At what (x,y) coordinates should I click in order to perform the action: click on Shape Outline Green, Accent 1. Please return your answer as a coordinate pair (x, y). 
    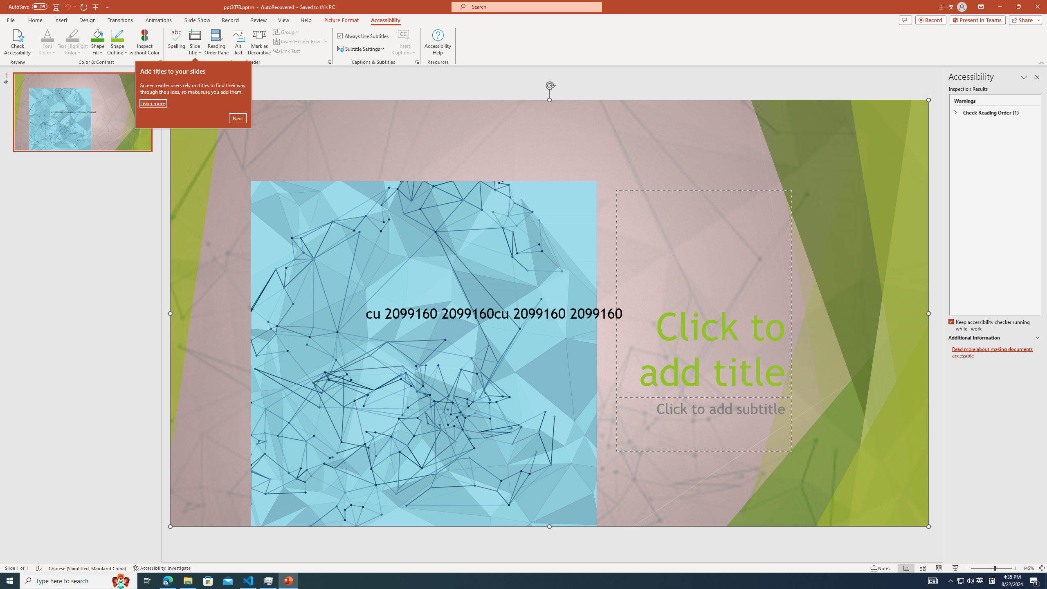
    Looking at the image, I should click on (118, 35).